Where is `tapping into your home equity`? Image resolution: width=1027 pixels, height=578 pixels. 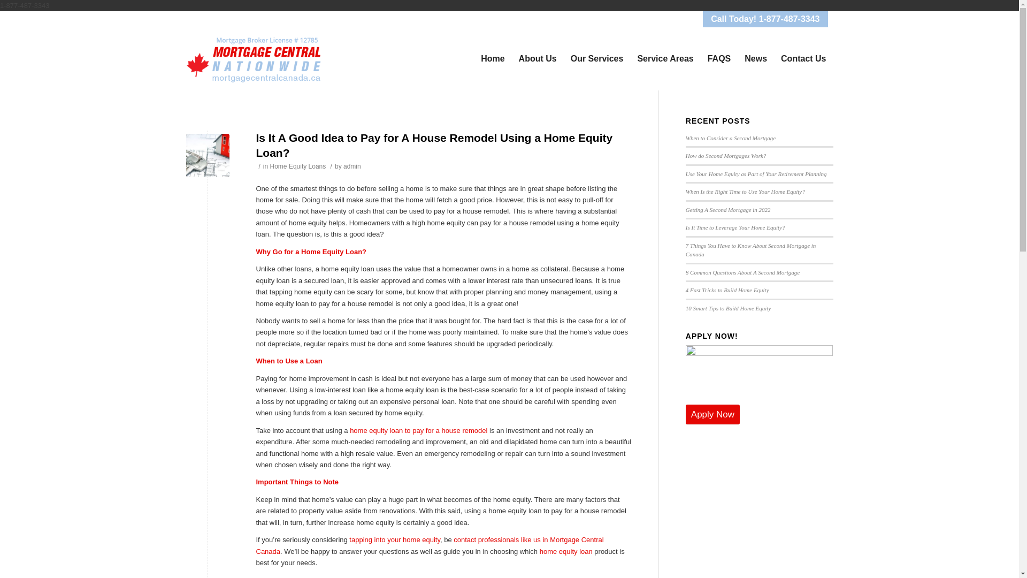
tapping into your home equity is located at coordinates (395, 539).